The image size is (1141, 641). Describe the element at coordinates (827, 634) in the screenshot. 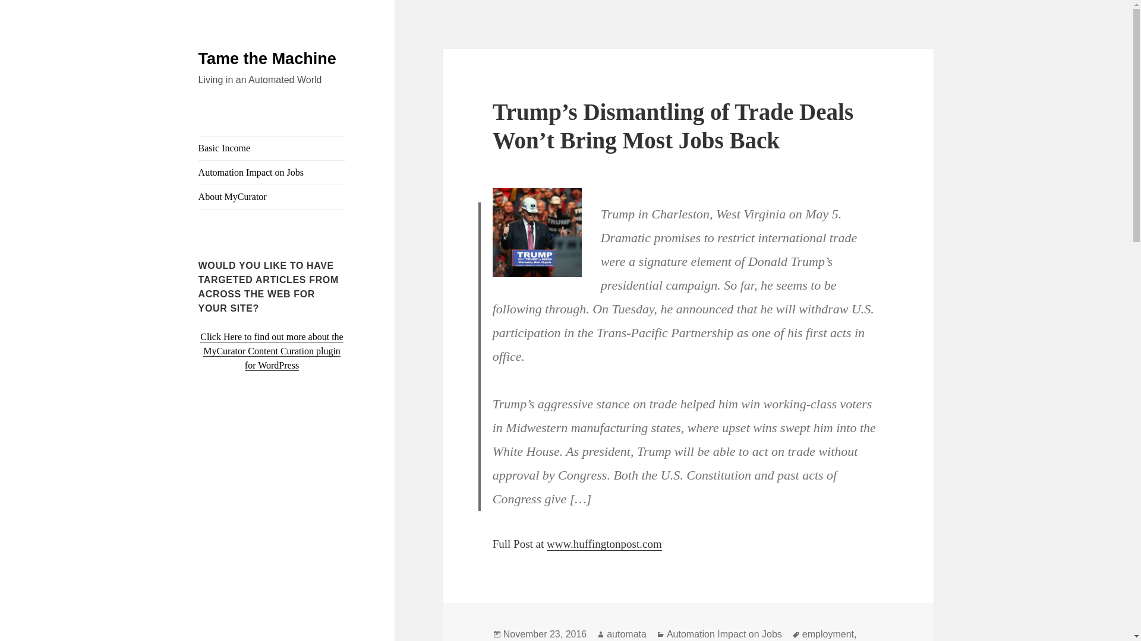

I see `employment` at that location.